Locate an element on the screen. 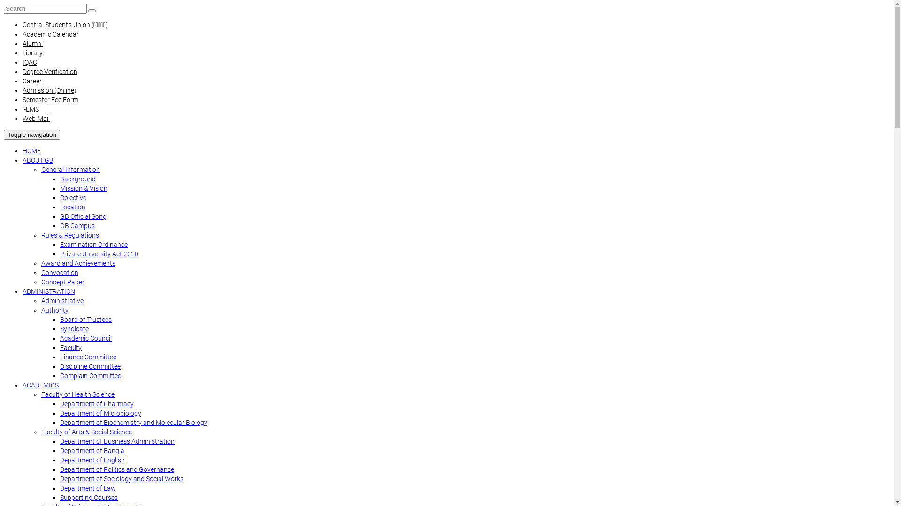 The width and height of the screenshot is (901, 506). Department of Biochemistry and Molecular Biology is located at coordinates (134, 423).